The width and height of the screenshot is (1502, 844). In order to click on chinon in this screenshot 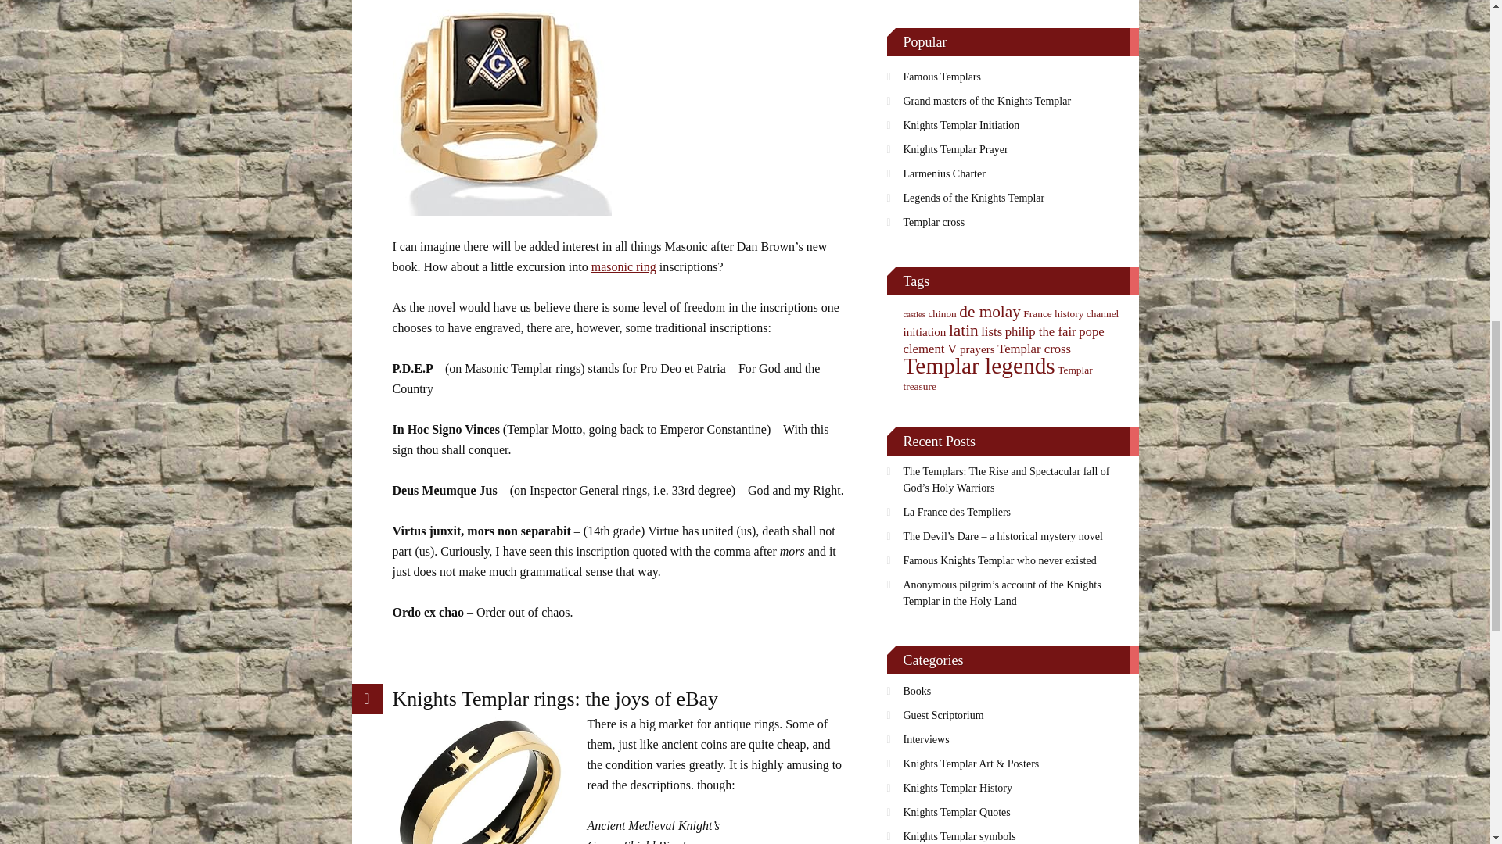, I will do `click(942, 314)`.